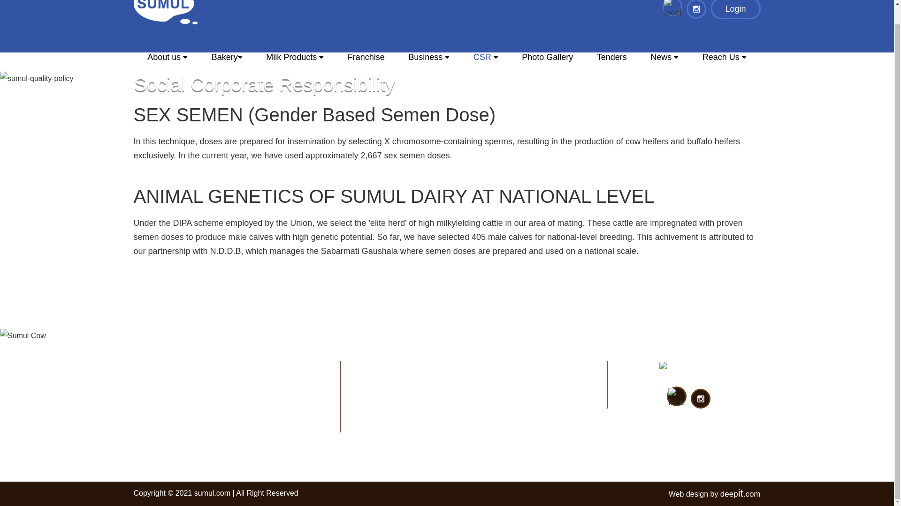  What do you see at coordinates (672, 10) in the screenshot?
I see `facebook` at bounding box center [672, 10].